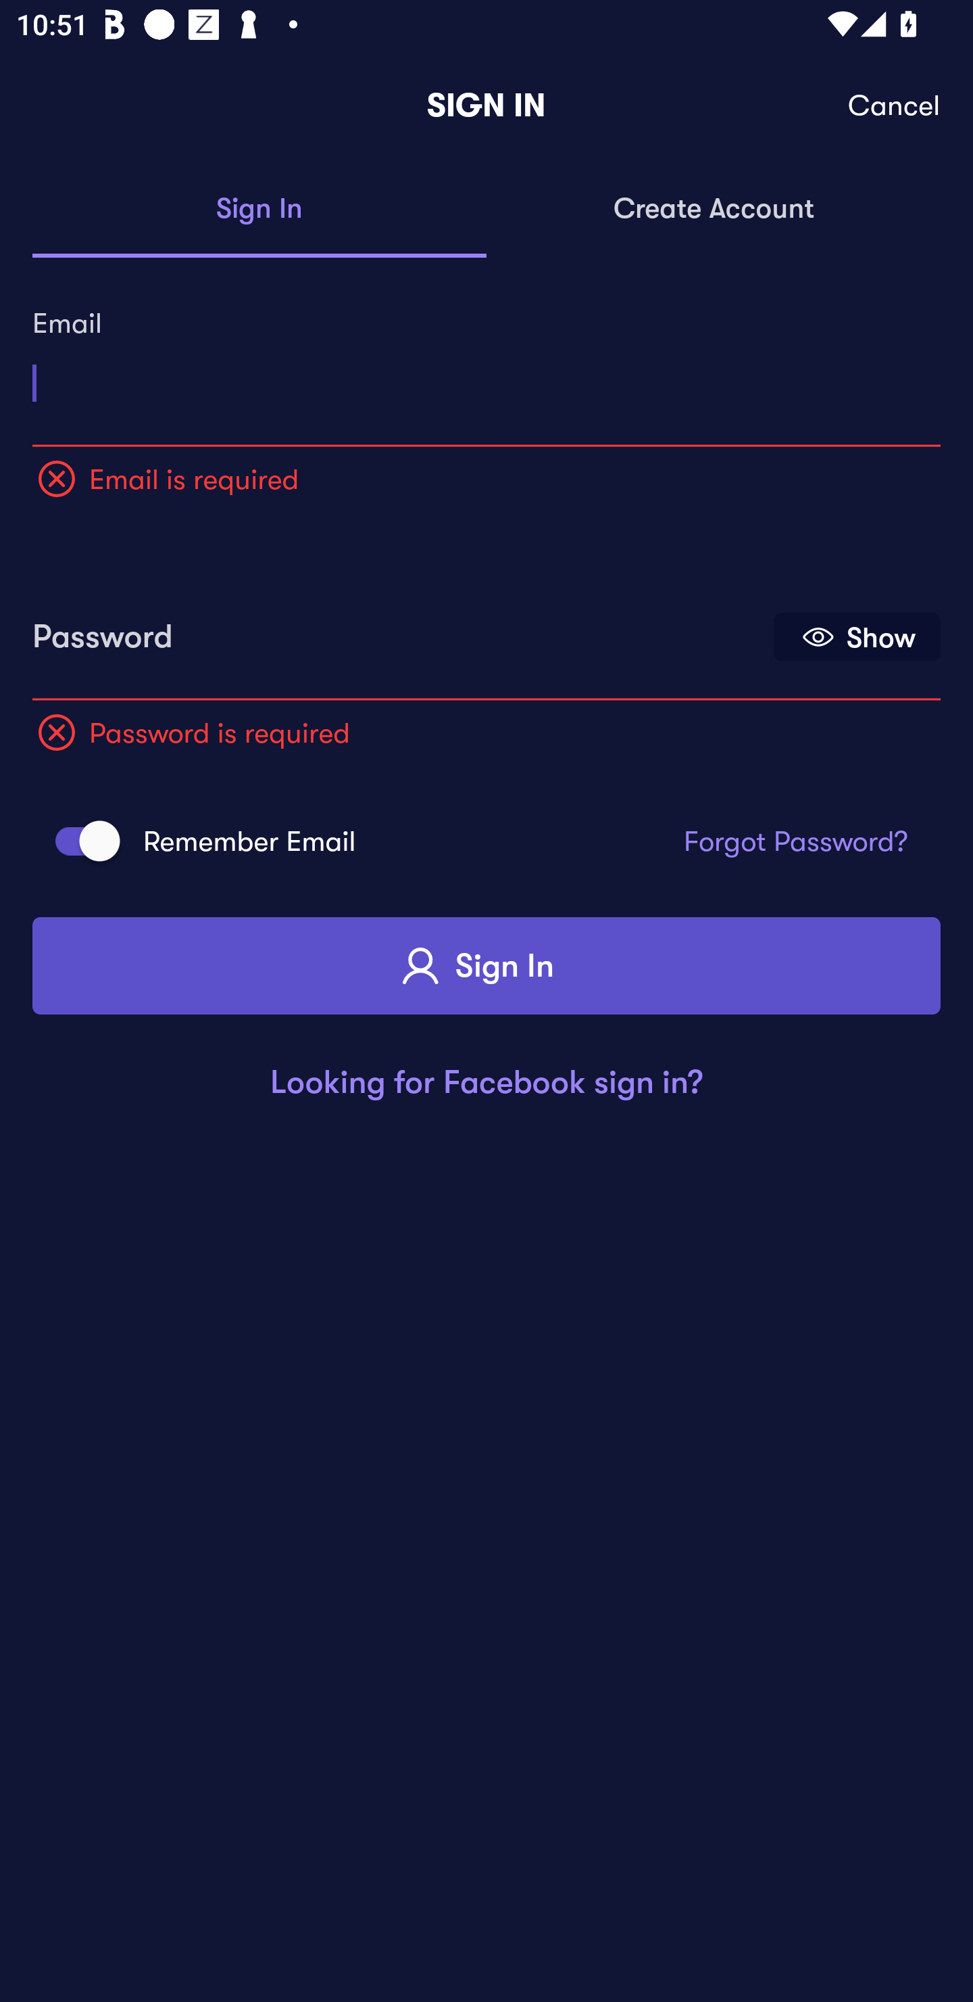  I want to click on Sign In, so click(259, 210).